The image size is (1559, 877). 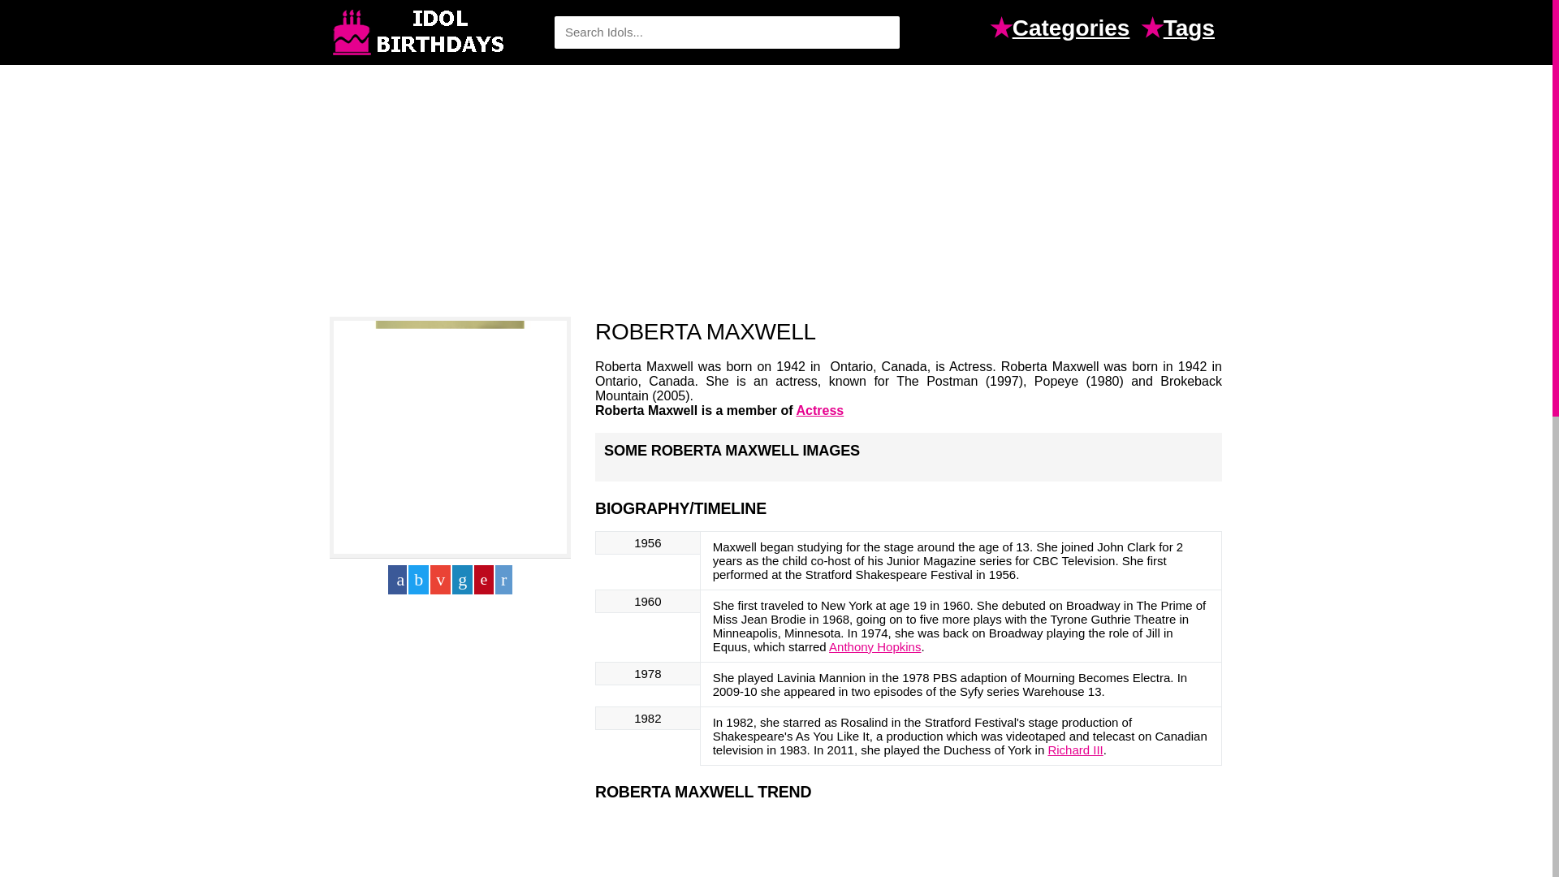 What do you see at coordinates (879, 32) in the screenshot?
I see `SEARCH` at bounding box center [879, 32].